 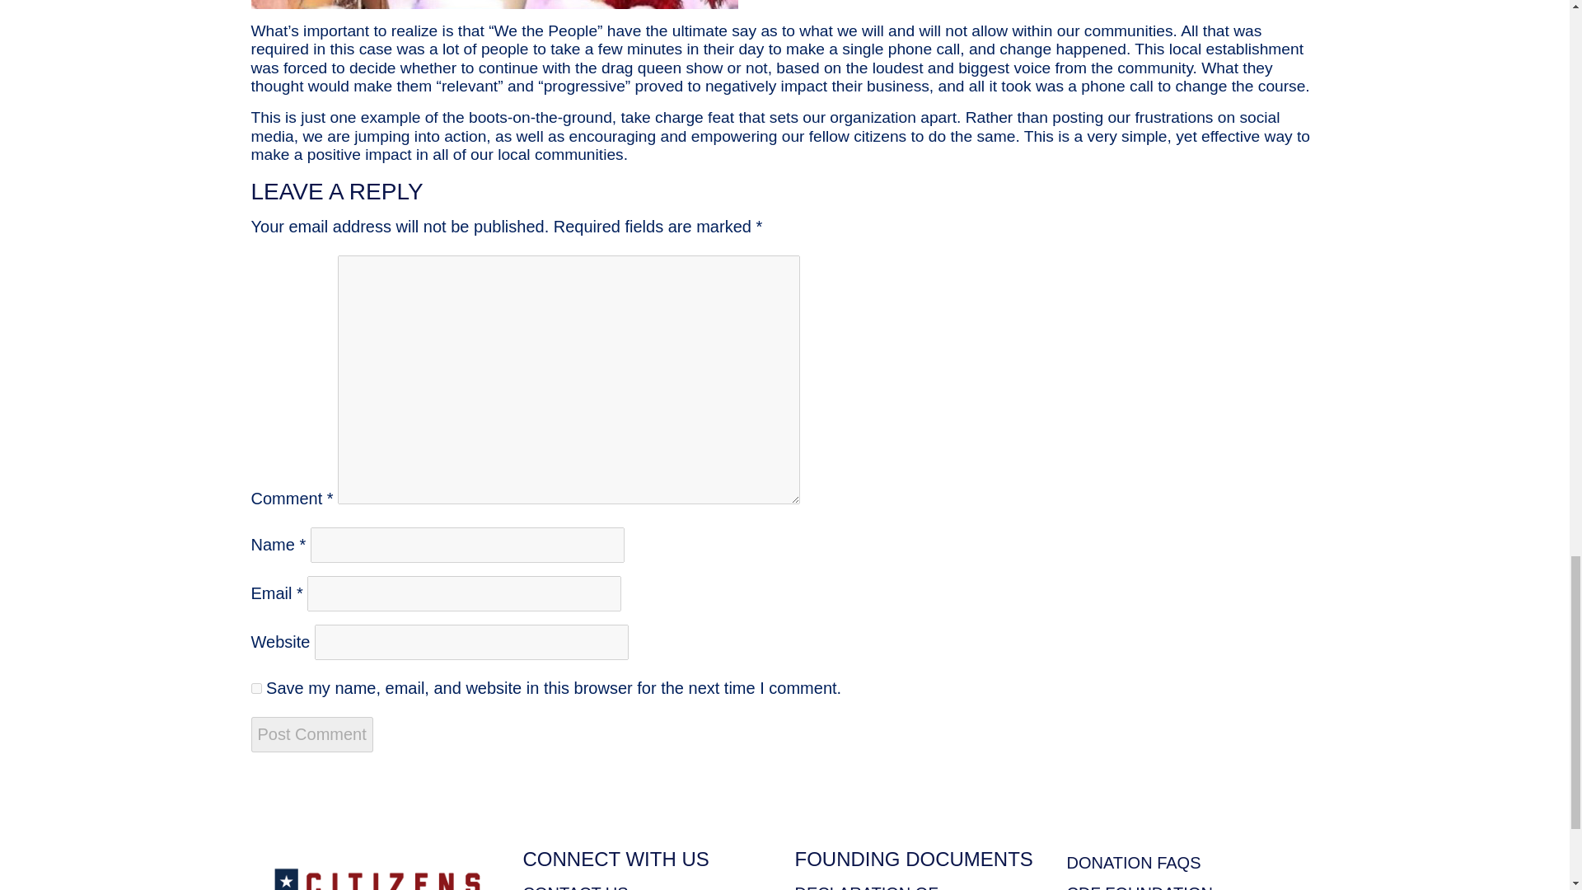 What do you see at coordinates (865, 887) in the screenshot?
I see `The Declaration of Independence` at bounding box center [865, 887].